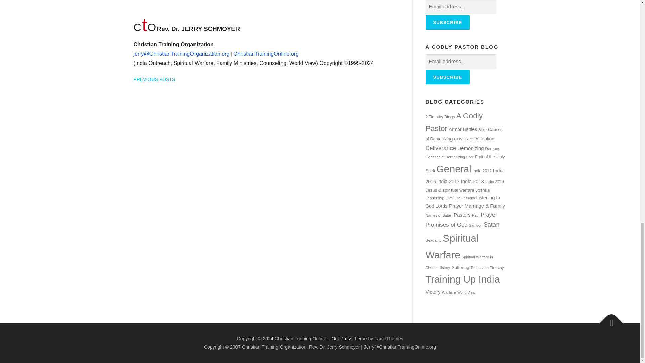 The image size is (645, 363). I want to click on Subscribe, so click(447, 22).